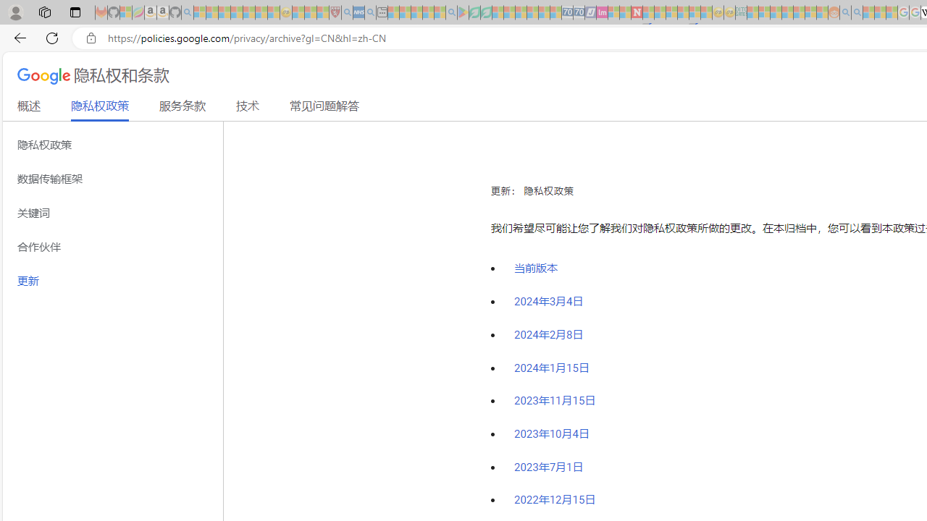 The width and height of the screenshot is (927, 521). I want to click on Pets - MSN - Sleeping, so click(428, 13).